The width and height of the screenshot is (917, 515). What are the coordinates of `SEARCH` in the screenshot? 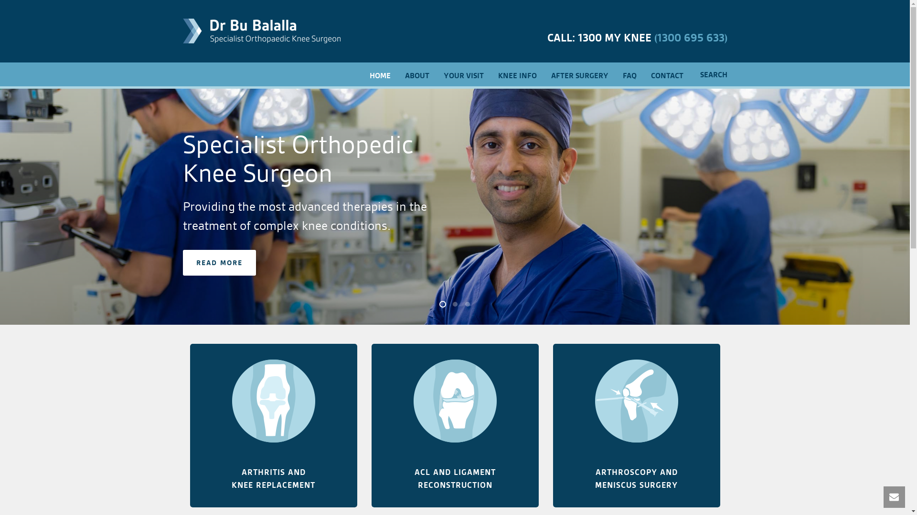 It's located at (709, 75).